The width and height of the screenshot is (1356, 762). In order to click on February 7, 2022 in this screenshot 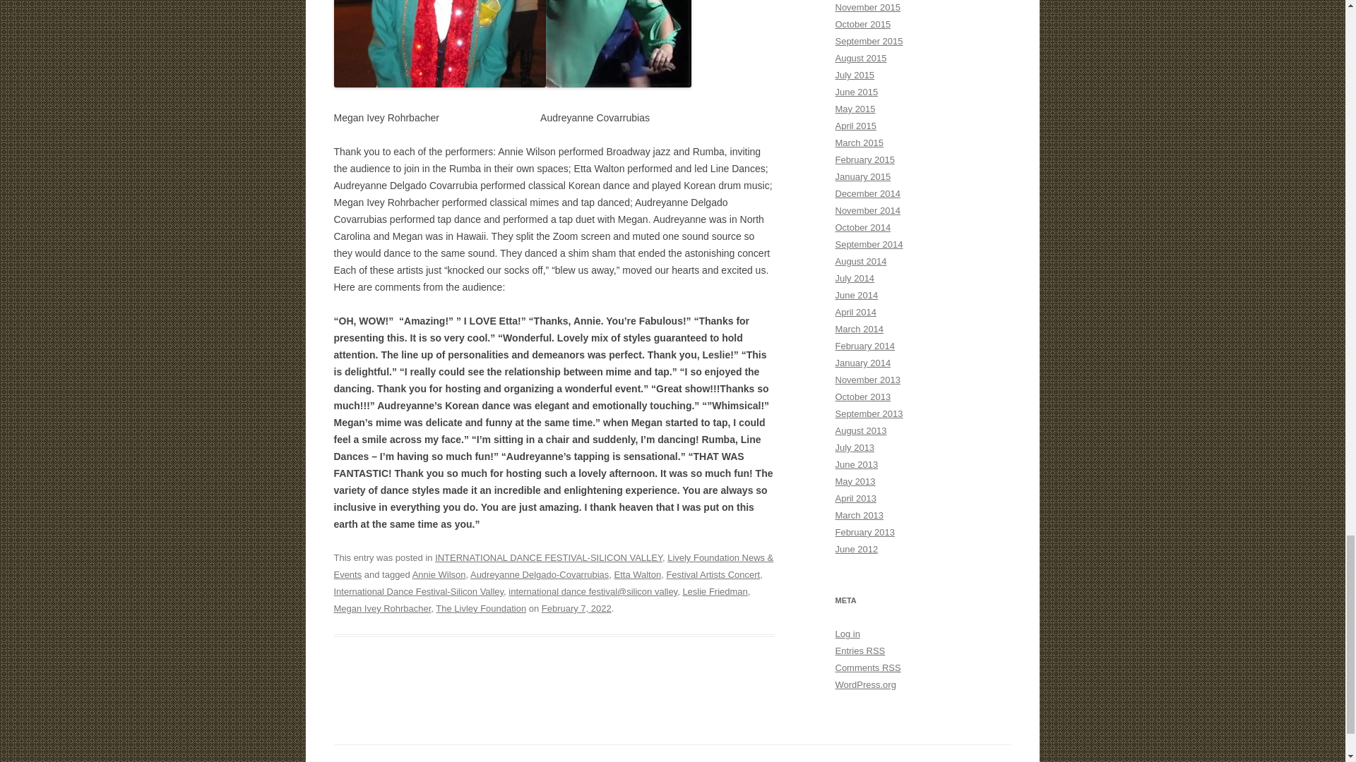, I will do `click(576, 608)`.